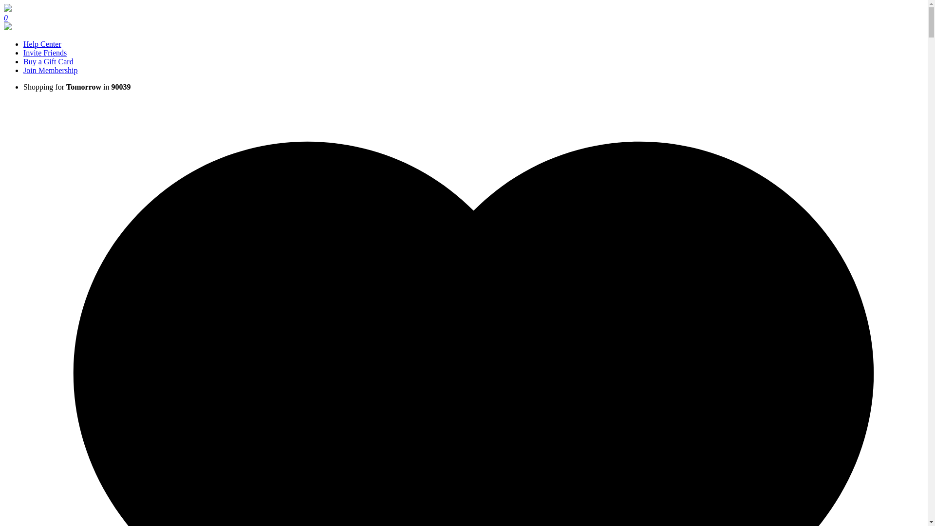  Describe the element at coordinates (45, 53) in the screenshot. I see `Invite Friends` at that location.